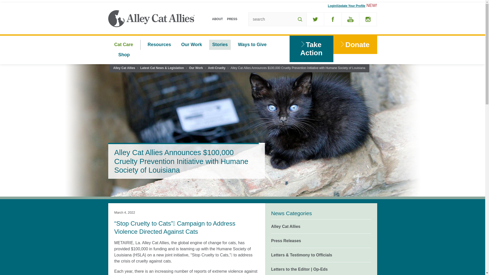  I want to click on Instagram, so click(368, 19).